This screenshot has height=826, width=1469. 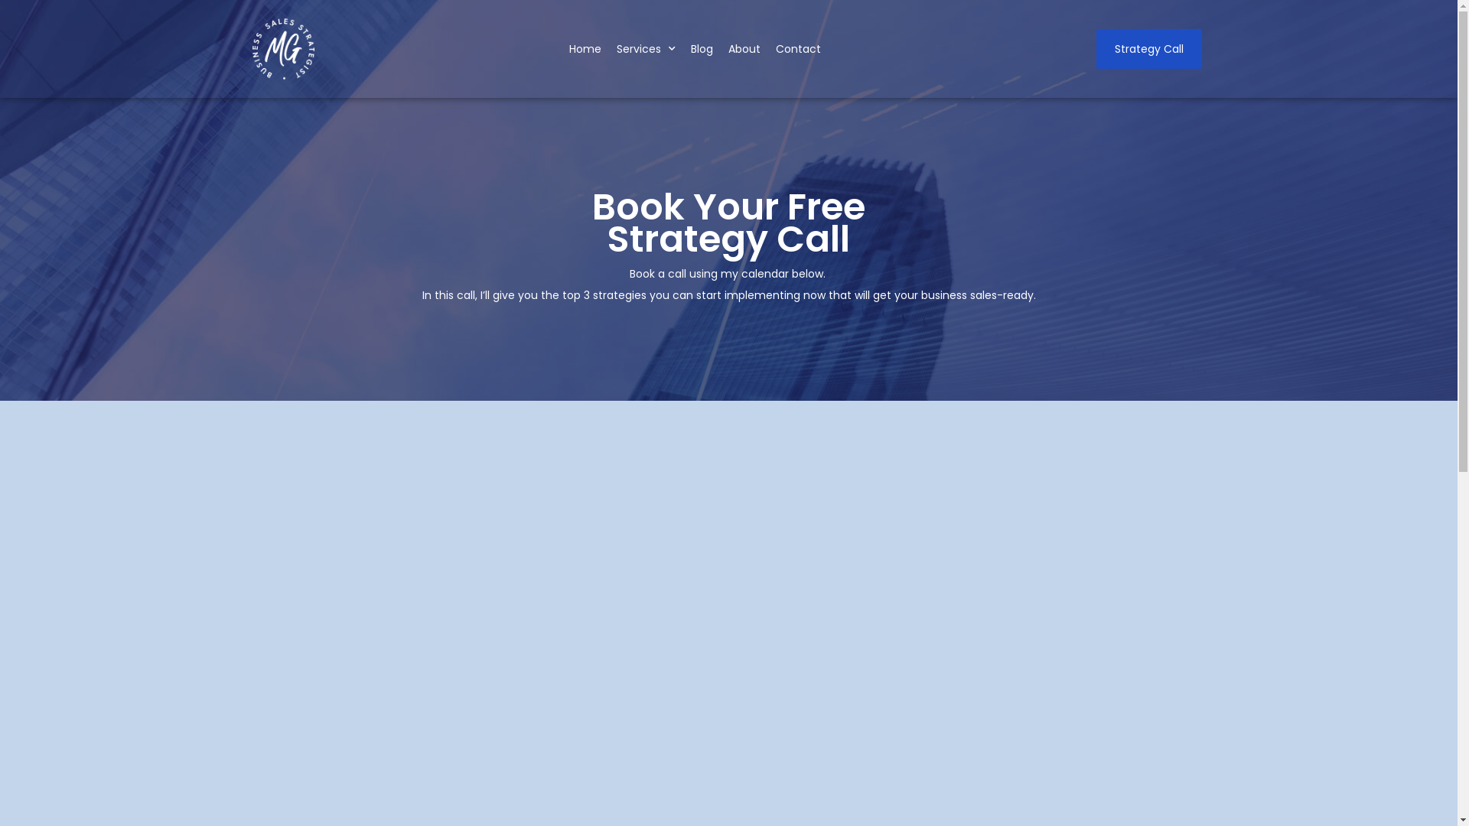 I want to click on Blog, so click(x=702, y=49).